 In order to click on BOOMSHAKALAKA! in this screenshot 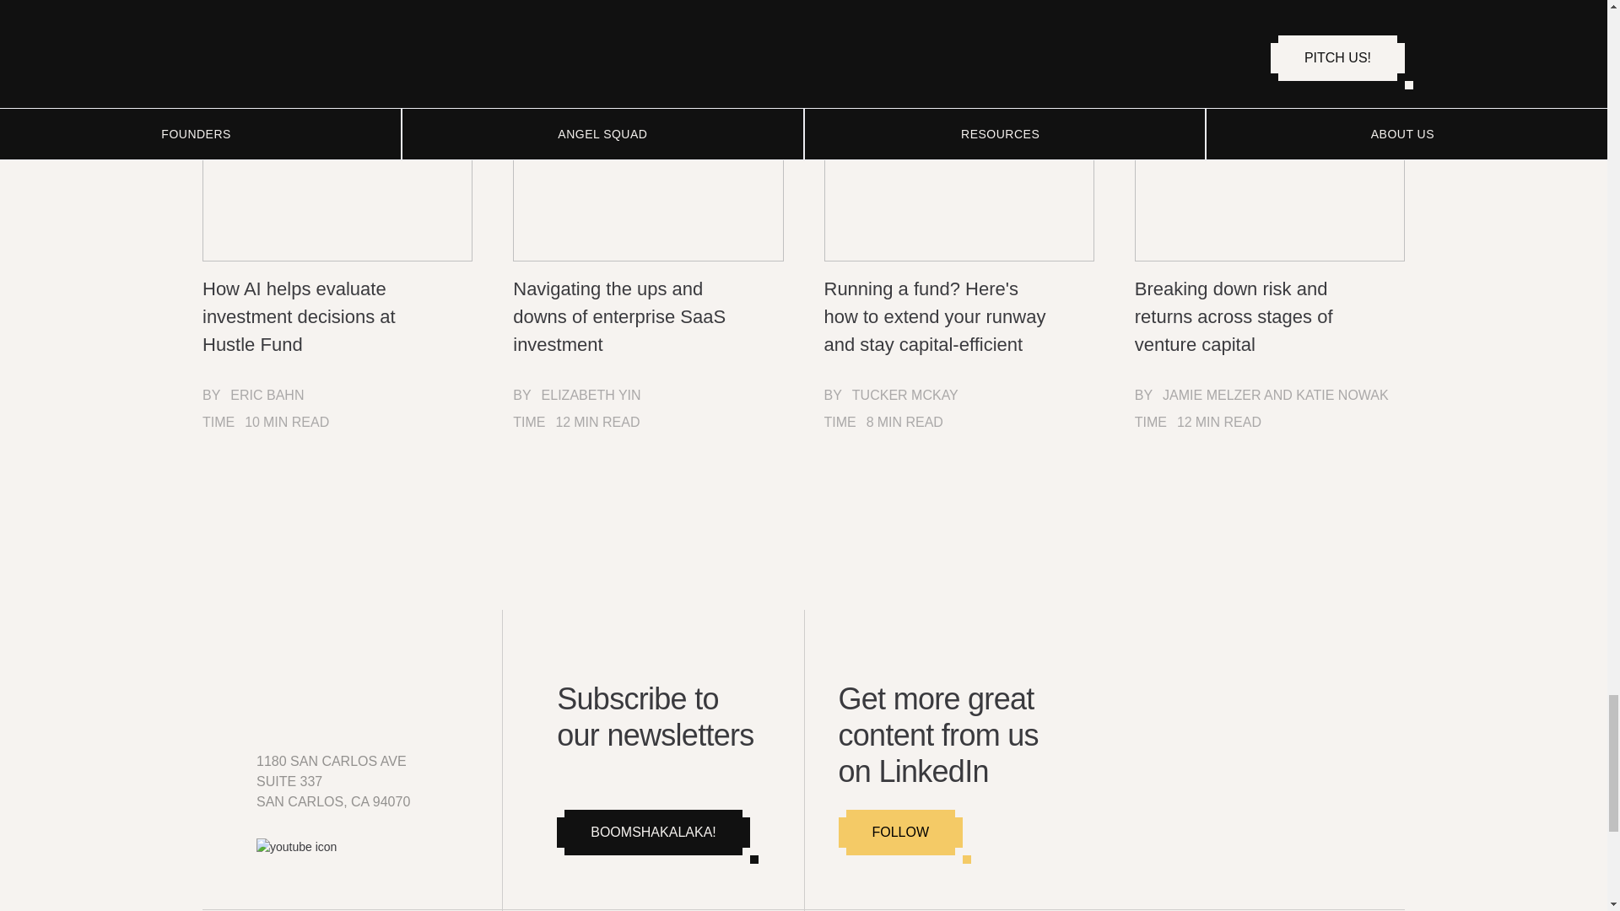, I will do `click(653, 833)`.